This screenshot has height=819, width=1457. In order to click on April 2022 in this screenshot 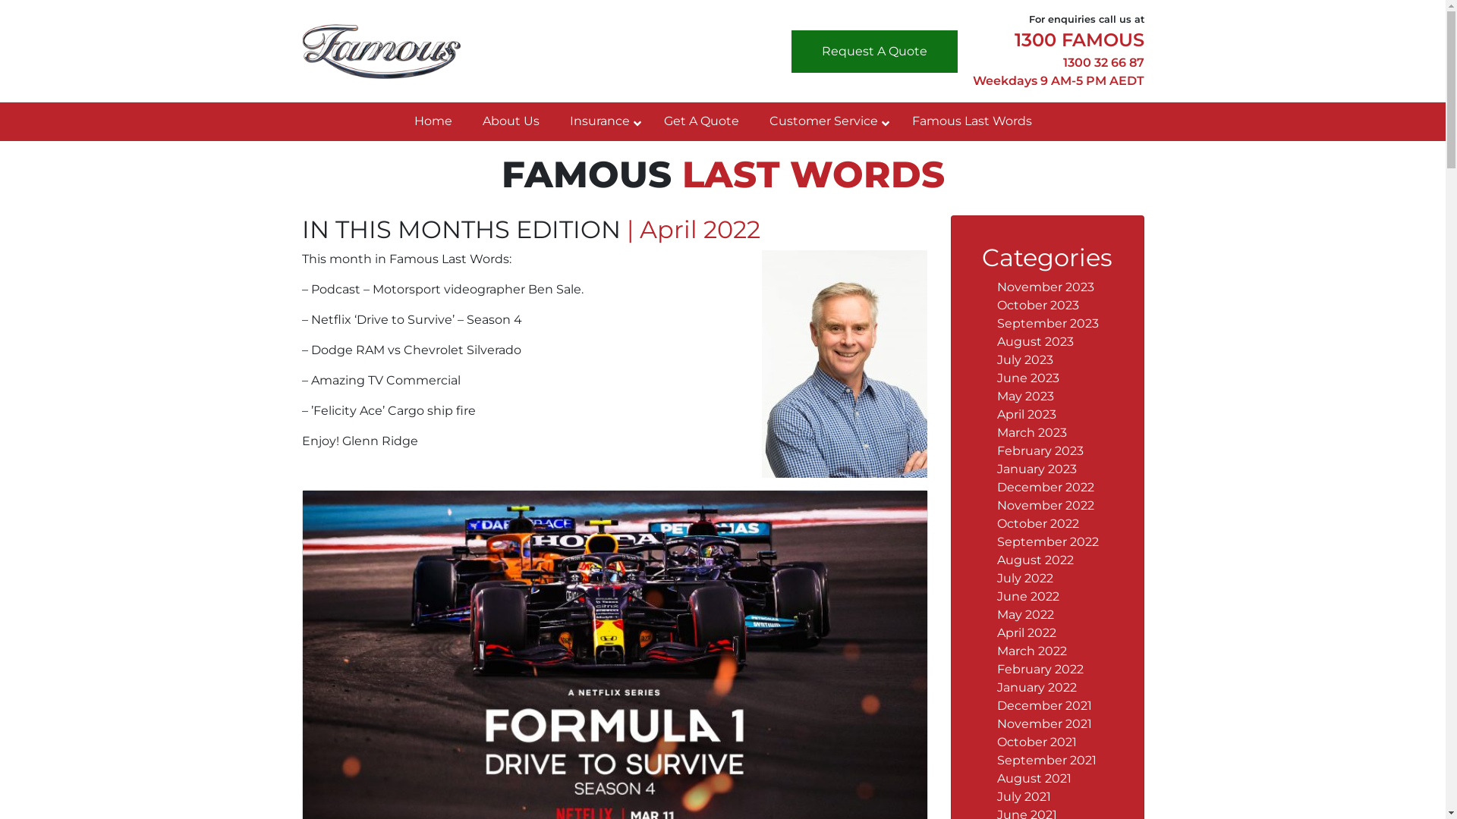, I will do `click(1027, 632)`.